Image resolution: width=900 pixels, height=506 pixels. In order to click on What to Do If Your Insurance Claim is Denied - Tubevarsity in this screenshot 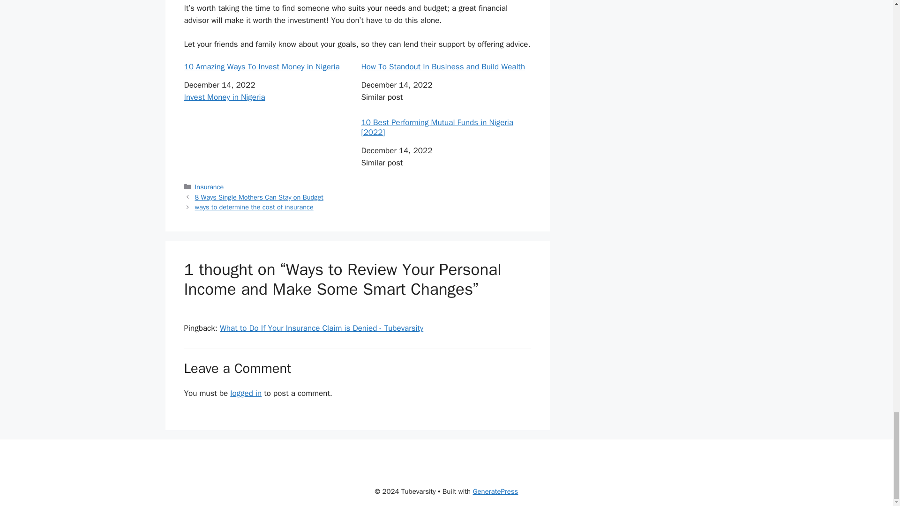, I will do `click(321, 328)`.